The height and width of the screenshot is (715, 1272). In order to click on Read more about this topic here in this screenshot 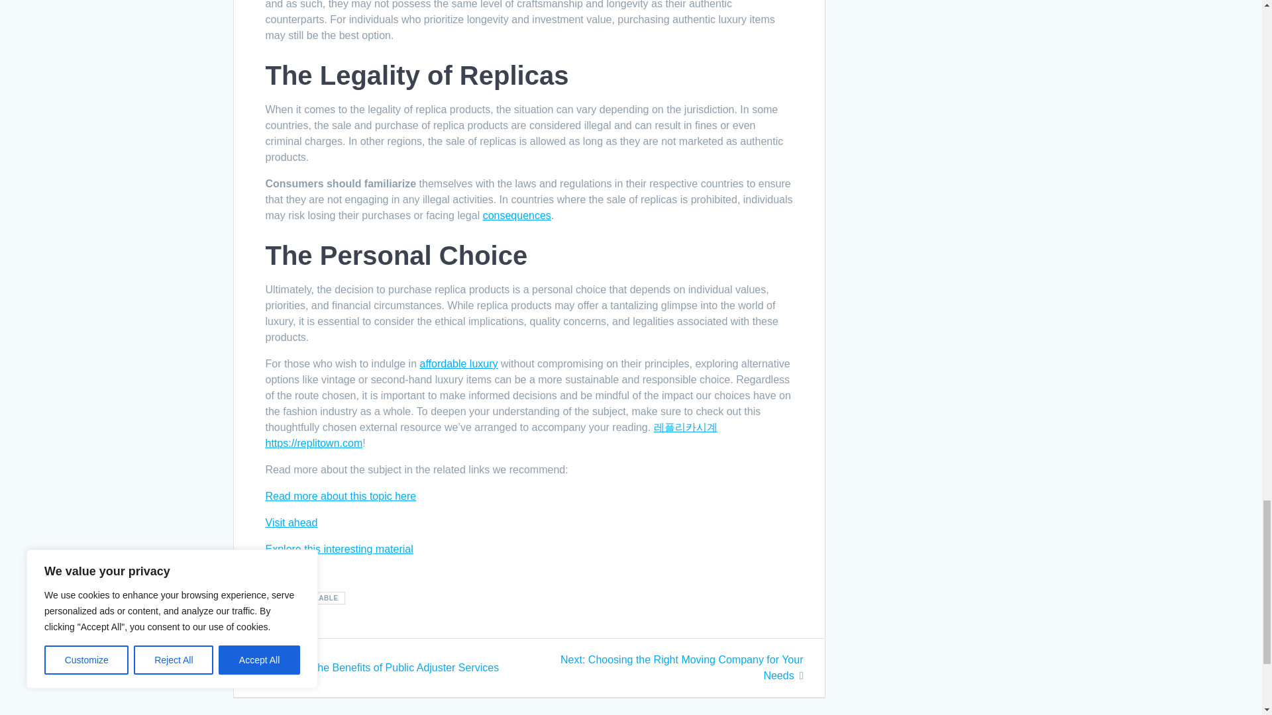, I will do `click(340, 496)`.